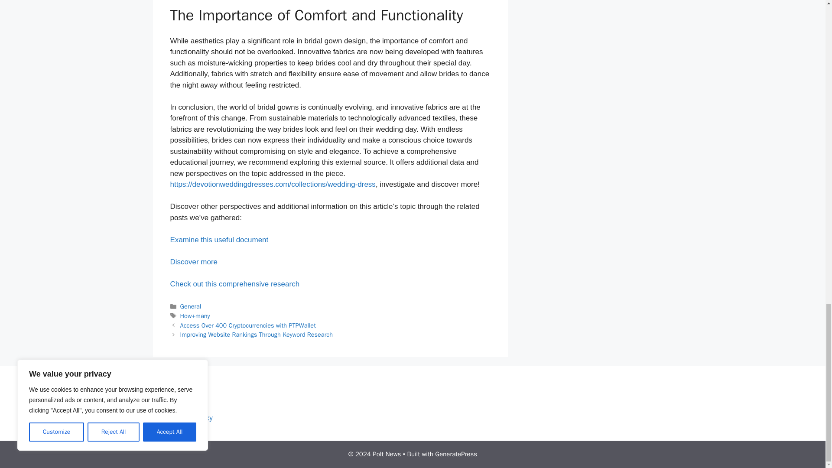  I want to click on Check out this comprehensive research, so click(234, 284).